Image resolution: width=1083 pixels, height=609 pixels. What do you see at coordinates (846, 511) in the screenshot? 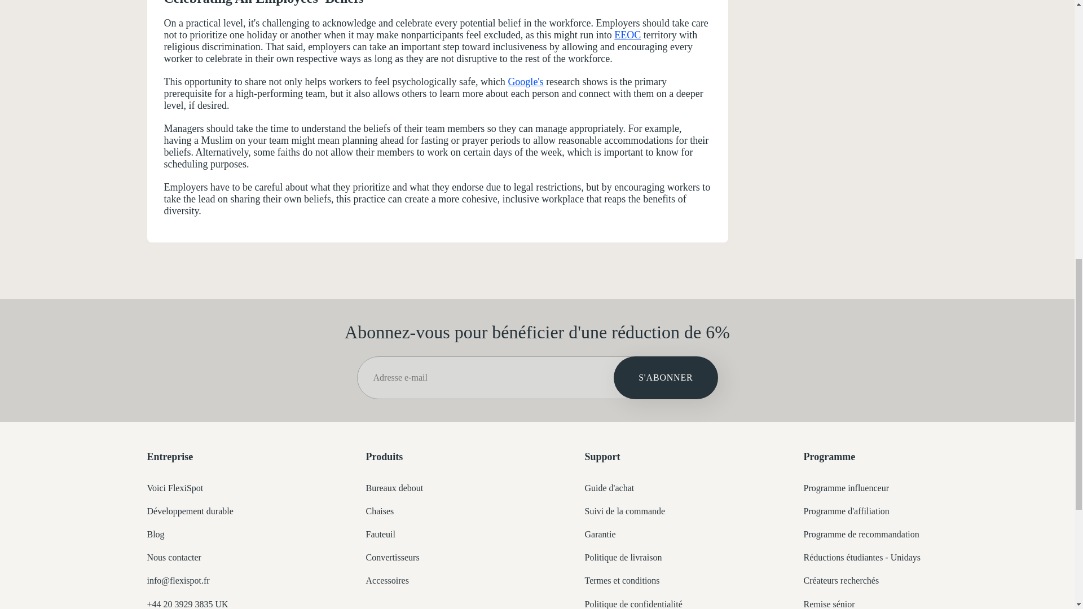
I see `Programme d'affiliation` at bounding box center [846, 511].